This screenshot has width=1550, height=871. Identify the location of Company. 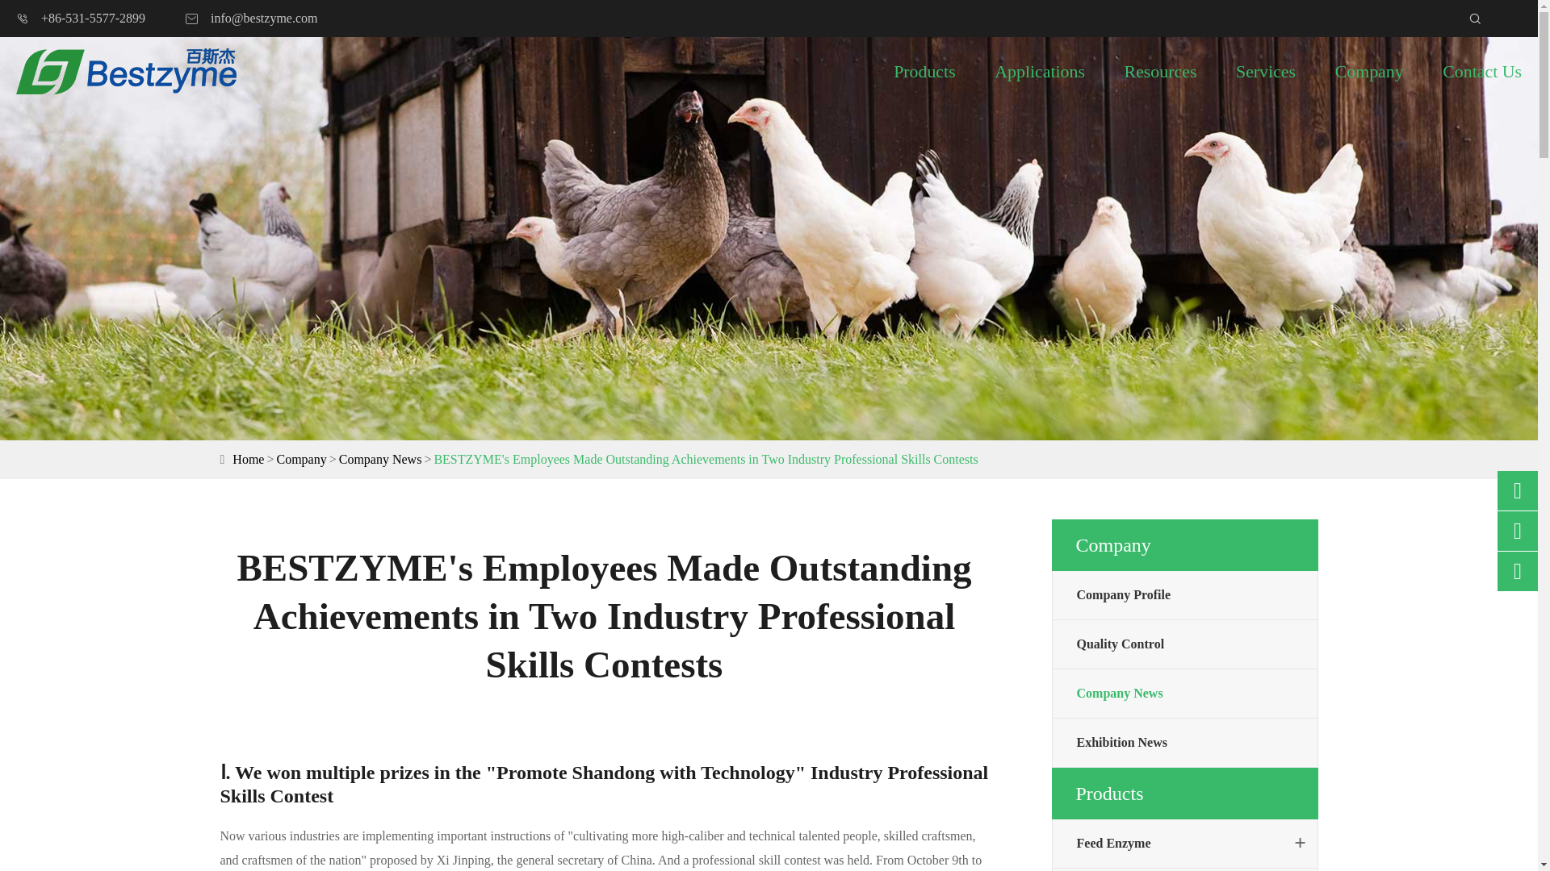
(300, 460).